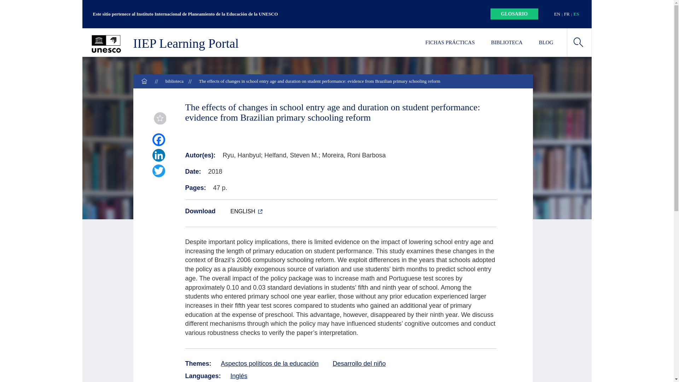  I want to click on ENGLISH, so click(246, 211).